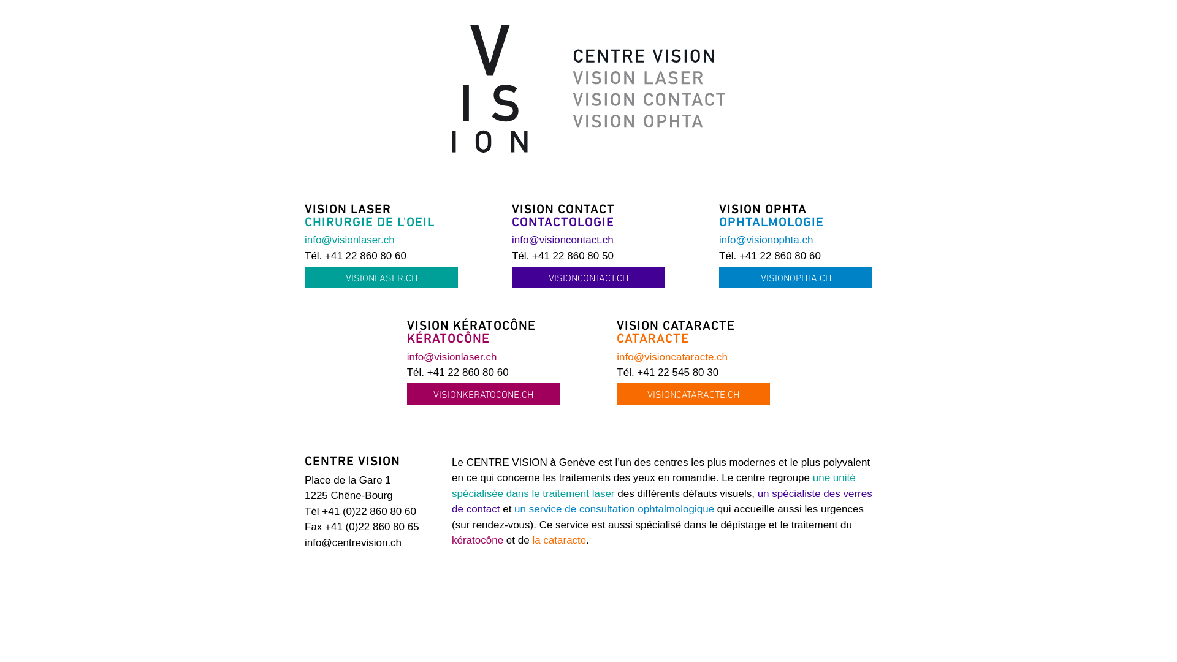 Image resolution: width=1177 pixels, height=662 pixels. Describe the element at coordinates (672, 357) in the screenshot. I see `info@visioncataracte.ch` at that location.